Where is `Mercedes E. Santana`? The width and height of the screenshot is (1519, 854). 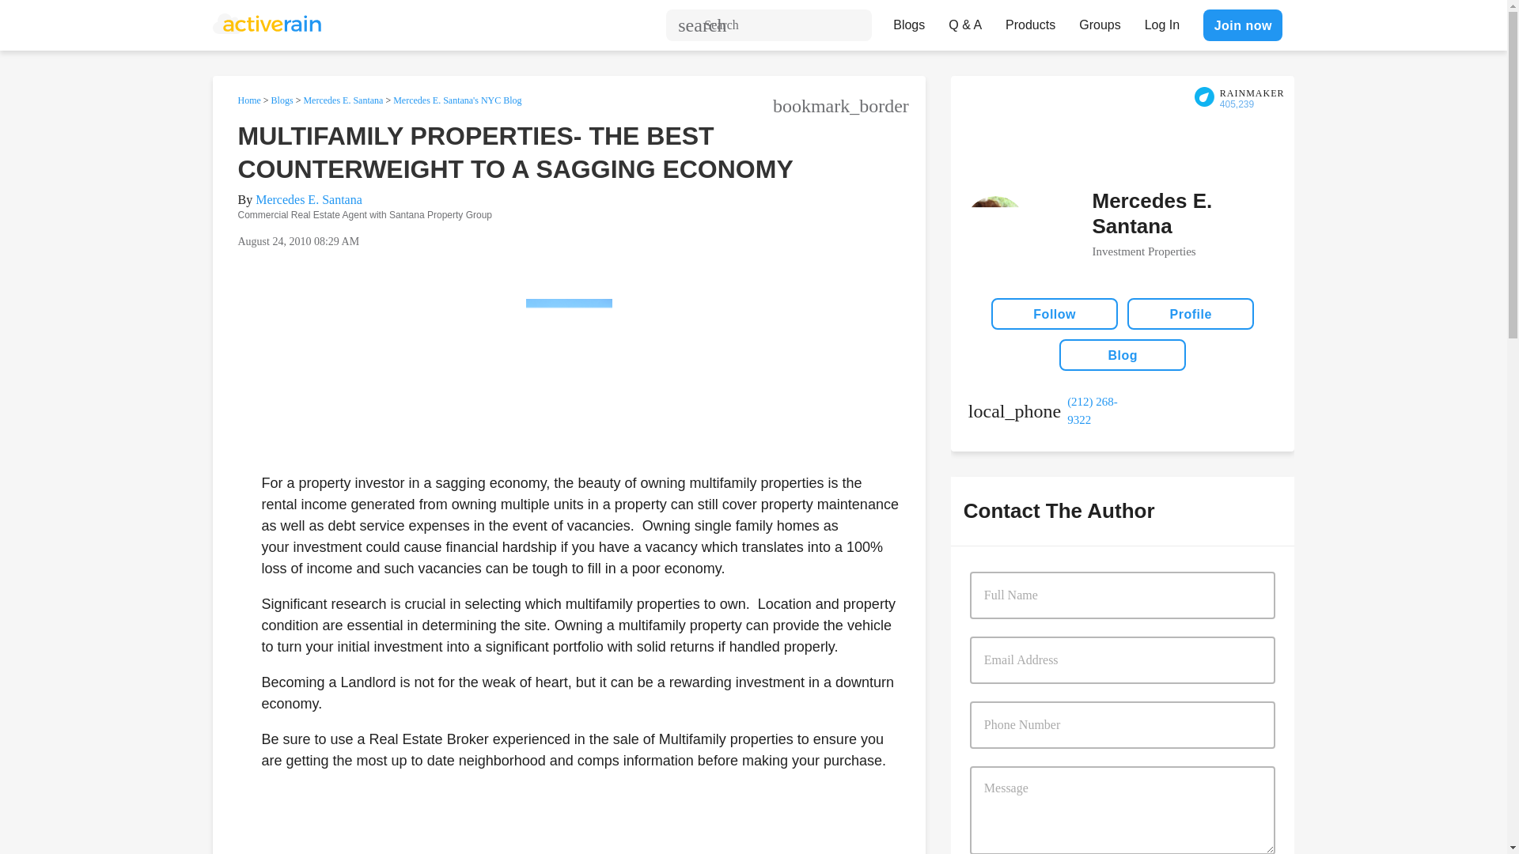
Mercedes E. Santana is located at coordinates (309, 199).